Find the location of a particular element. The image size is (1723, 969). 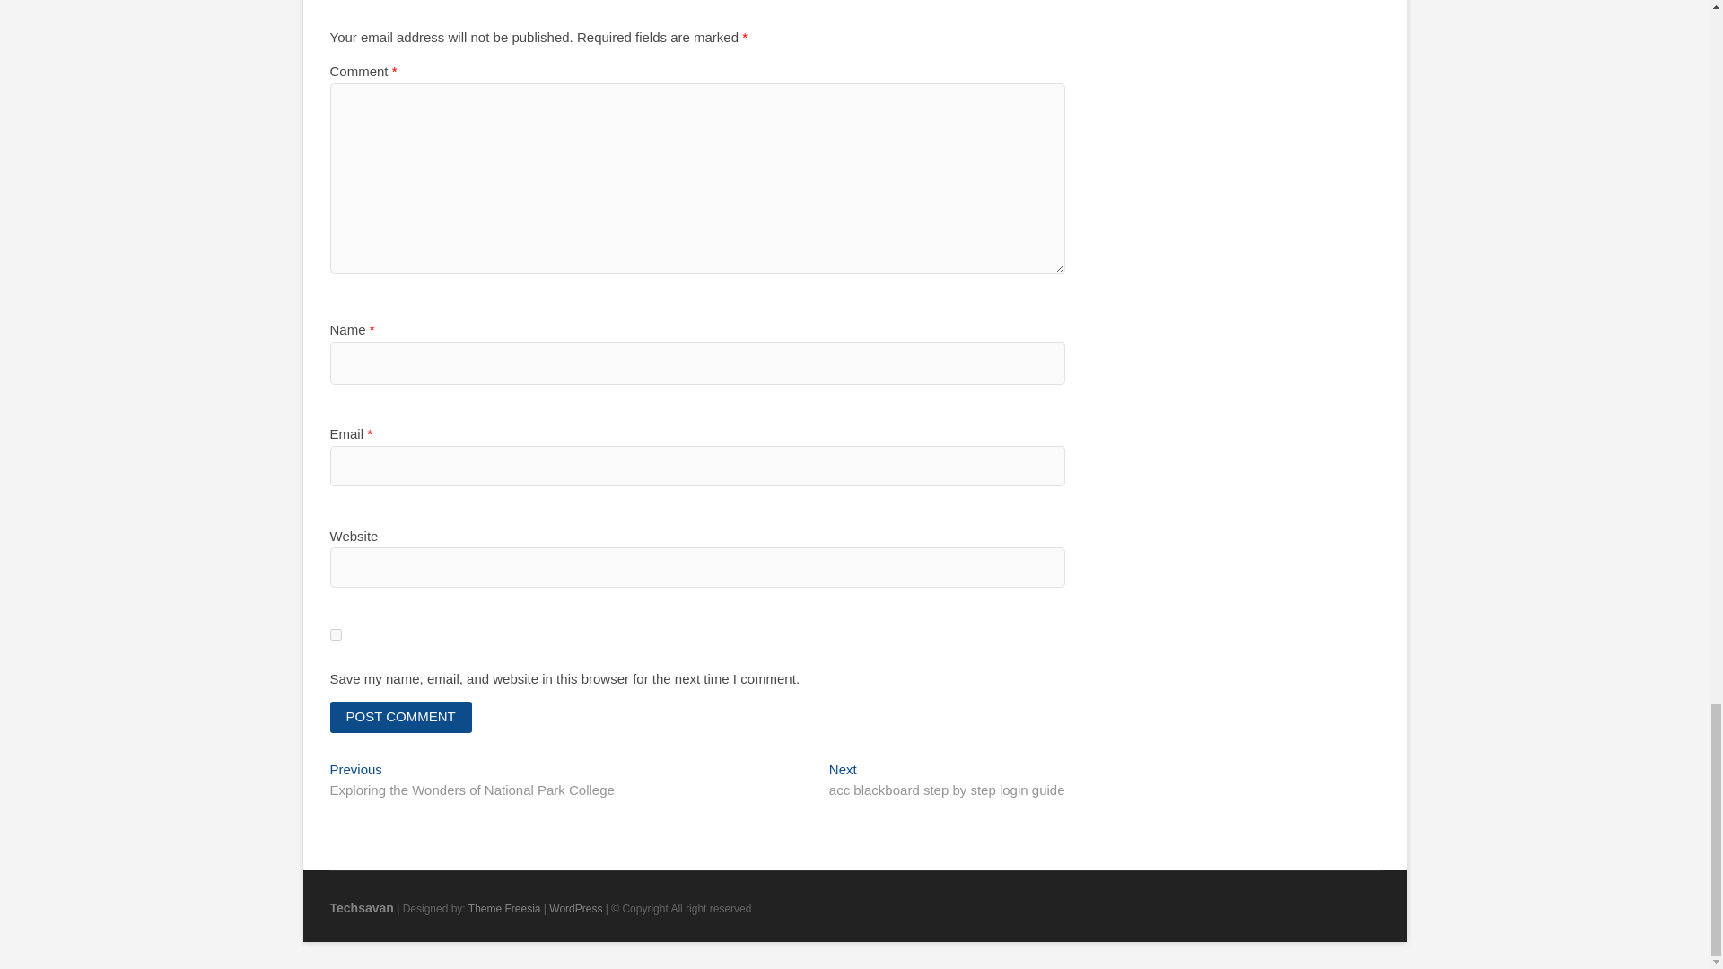

WordPress is located at coordinates (363, 908).